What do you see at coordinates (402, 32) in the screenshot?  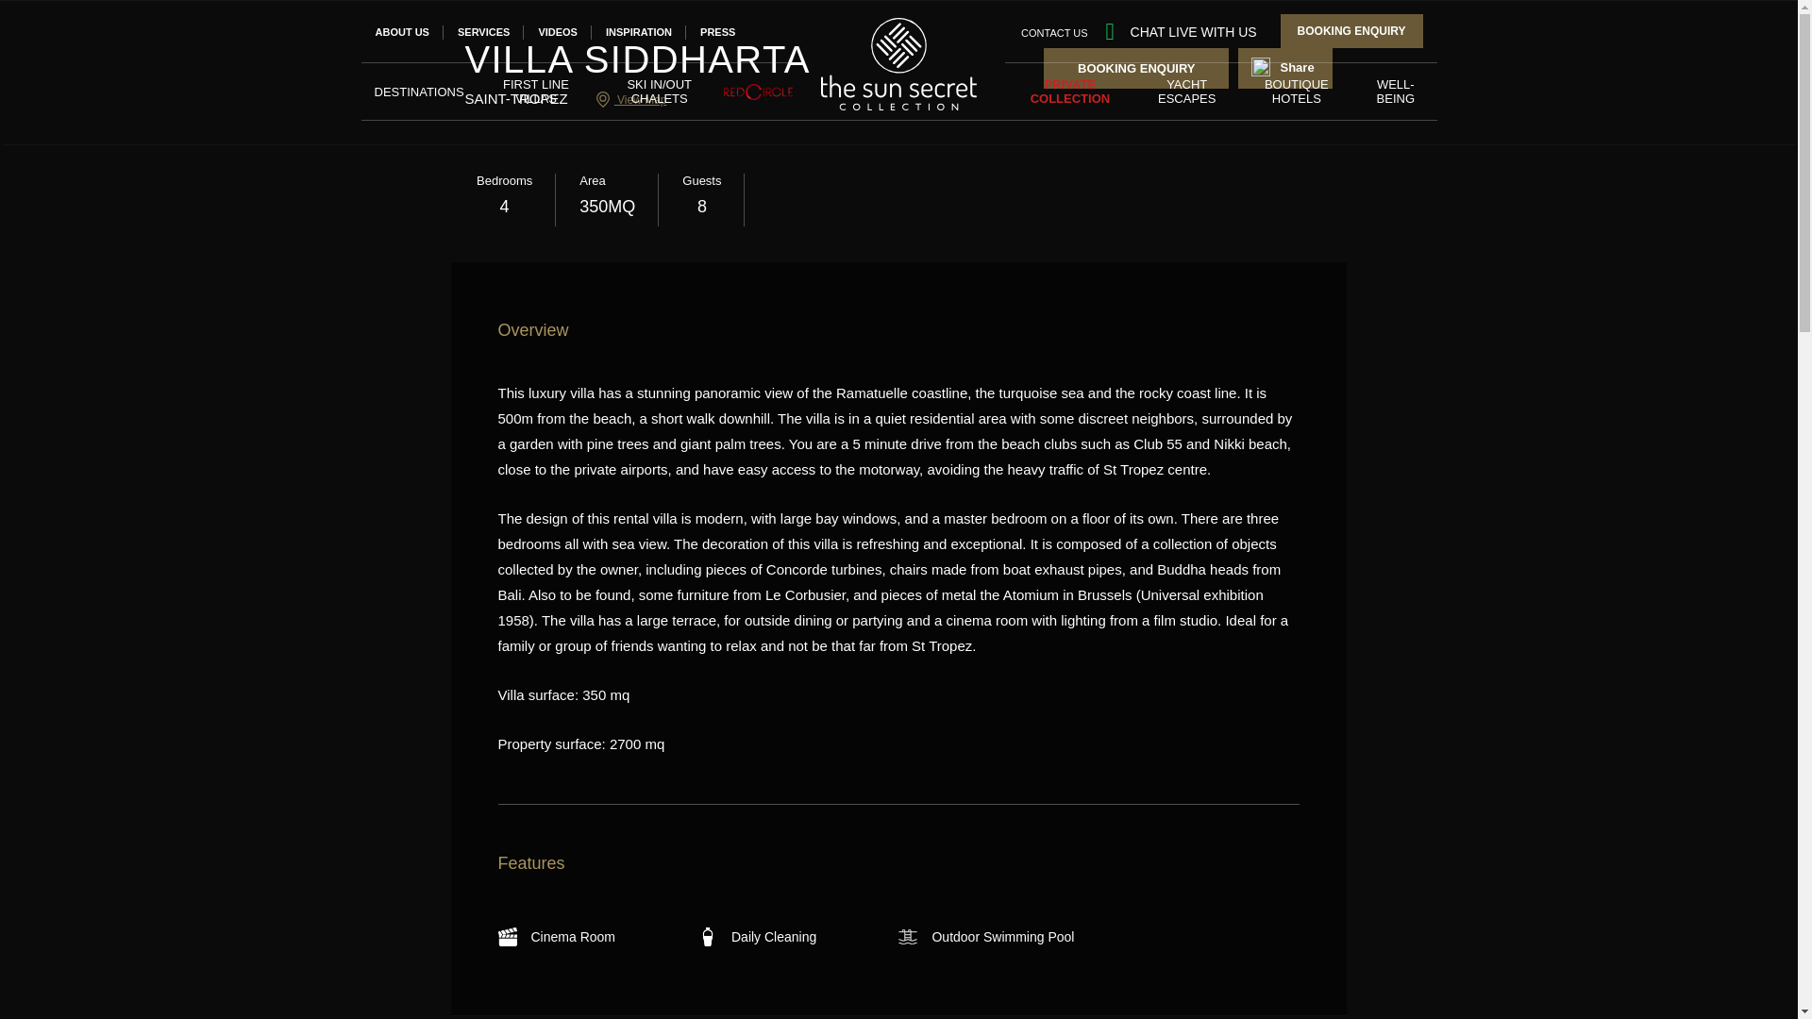 I see `ABOUT US` at bounding box center [402, 32].